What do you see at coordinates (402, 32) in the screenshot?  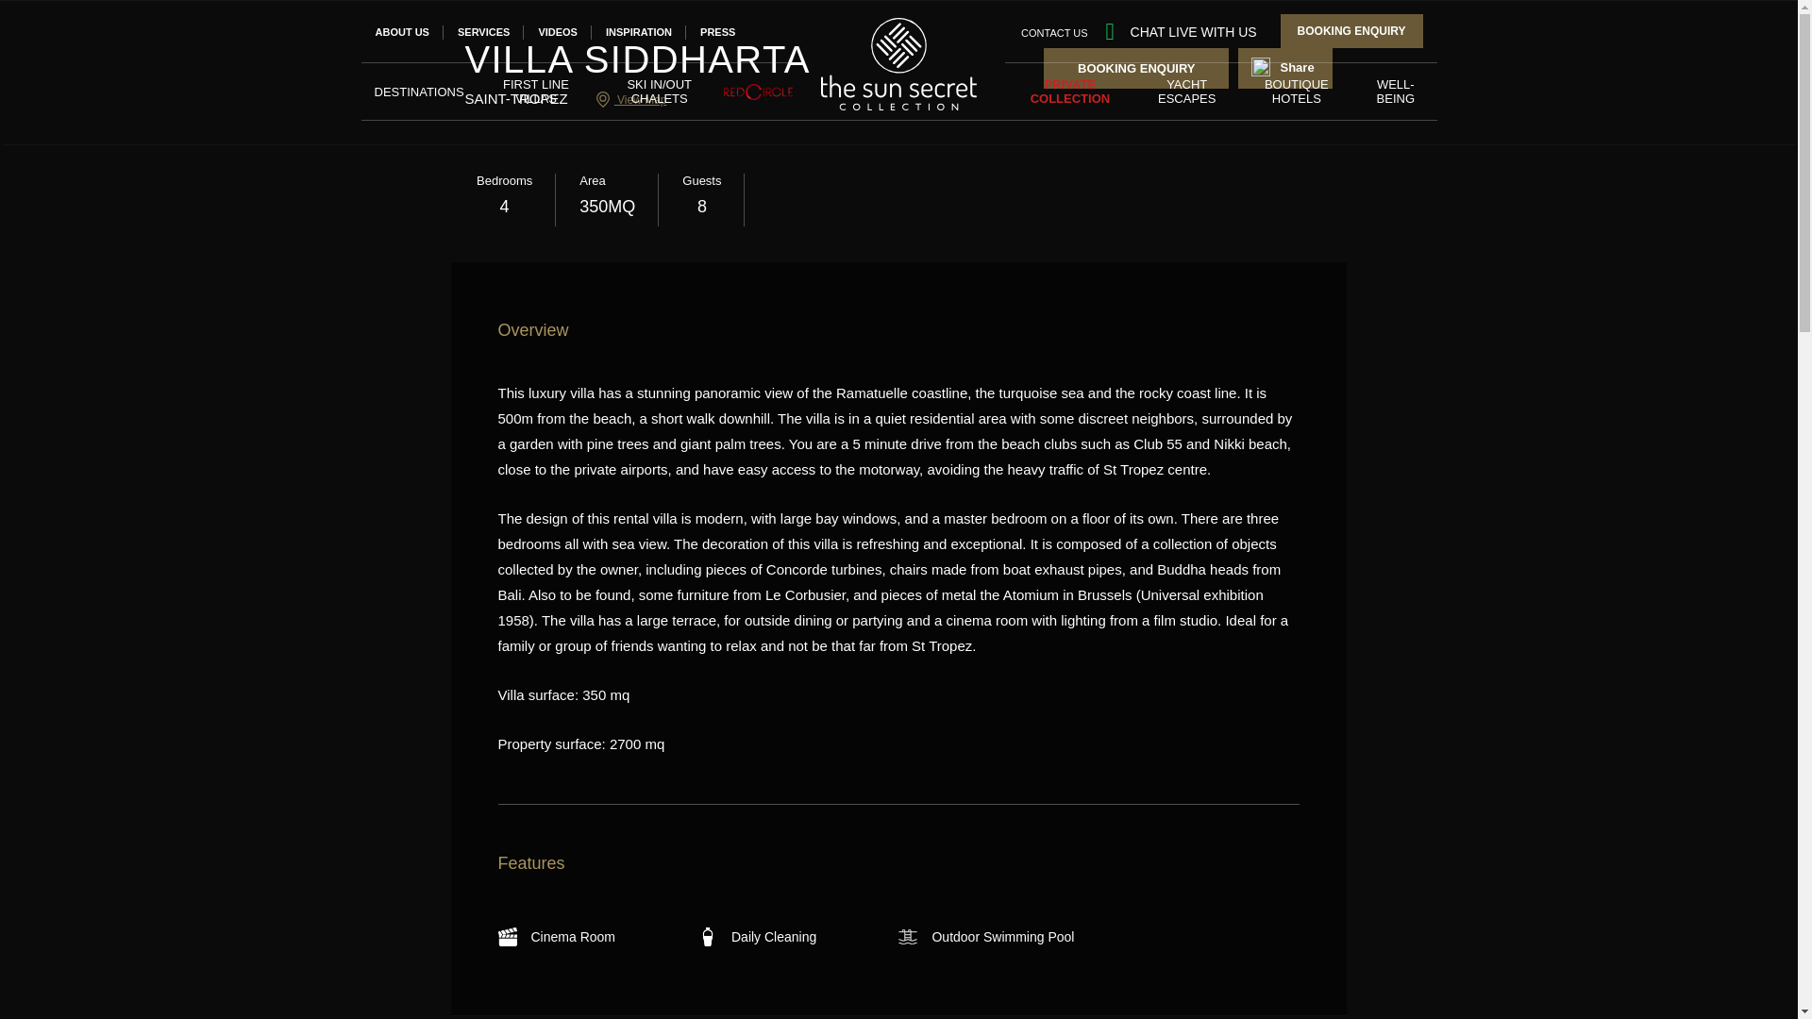 I see `ABOUT US` at bounding box center [402, 32].